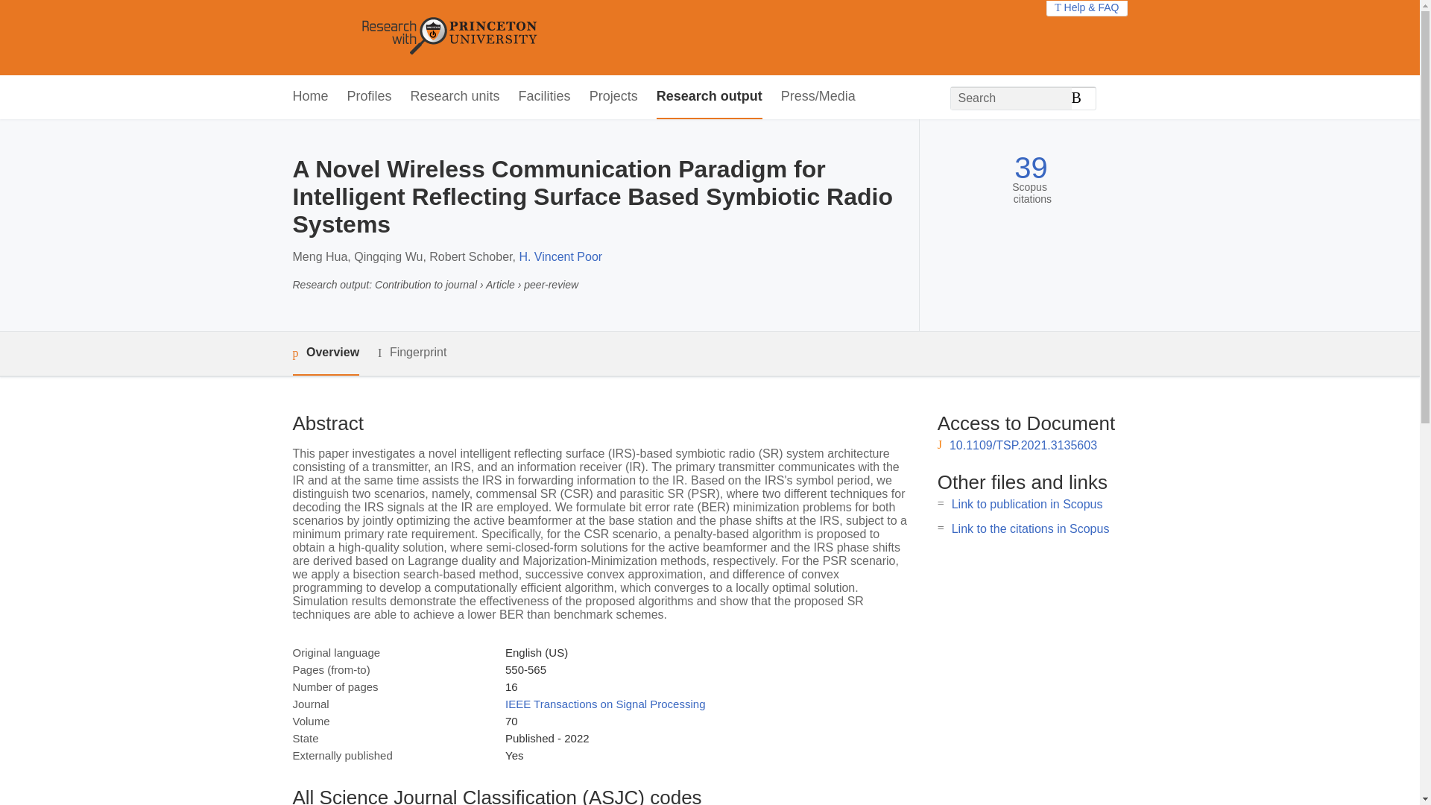 The height and width of the screenshot is (805, 1431). What do you see at coordinates (560, 256) in the screenshot?
I see `H. Vincent Poor` at bounding box center [560, 256].